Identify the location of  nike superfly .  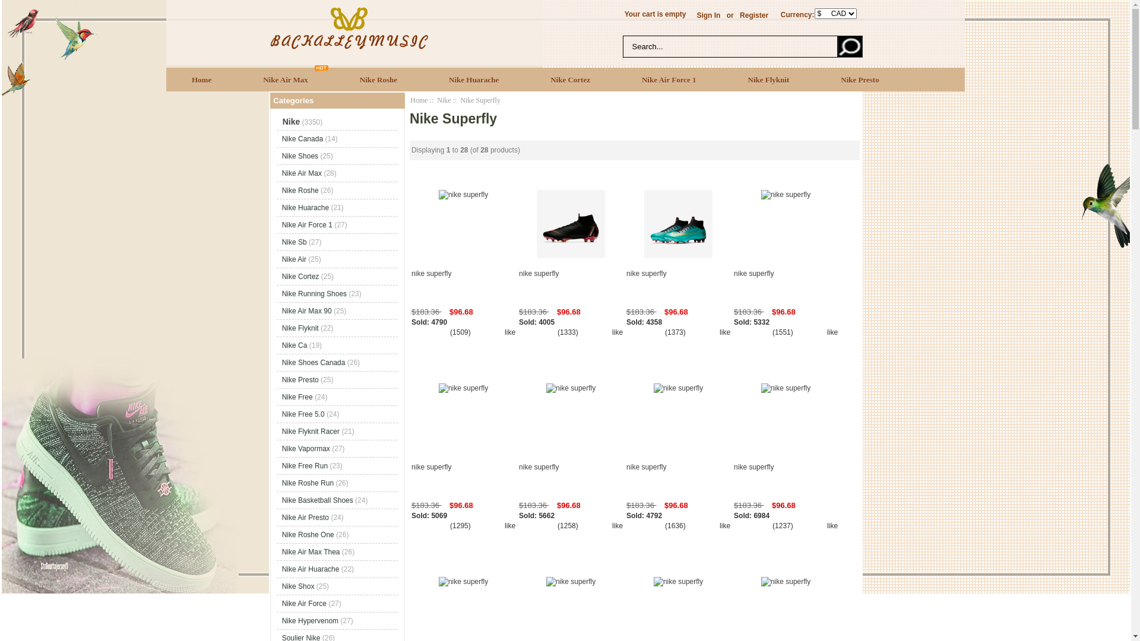
(678, 224).